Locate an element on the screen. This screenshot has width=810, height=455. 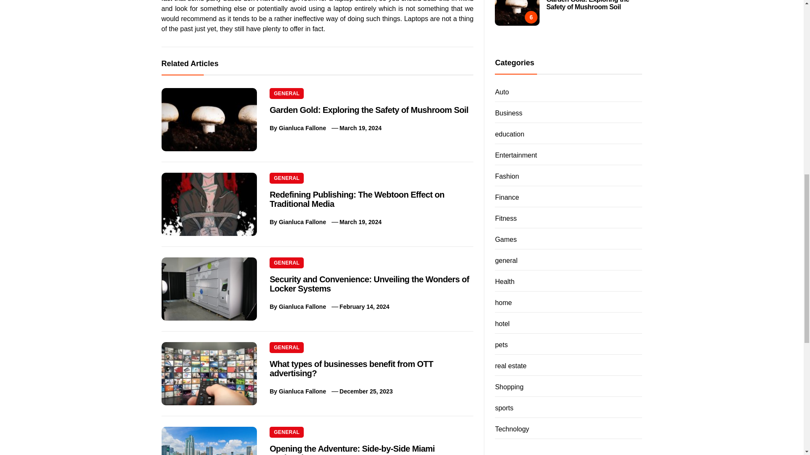
GENERAL is located at coordinates (287, 263).